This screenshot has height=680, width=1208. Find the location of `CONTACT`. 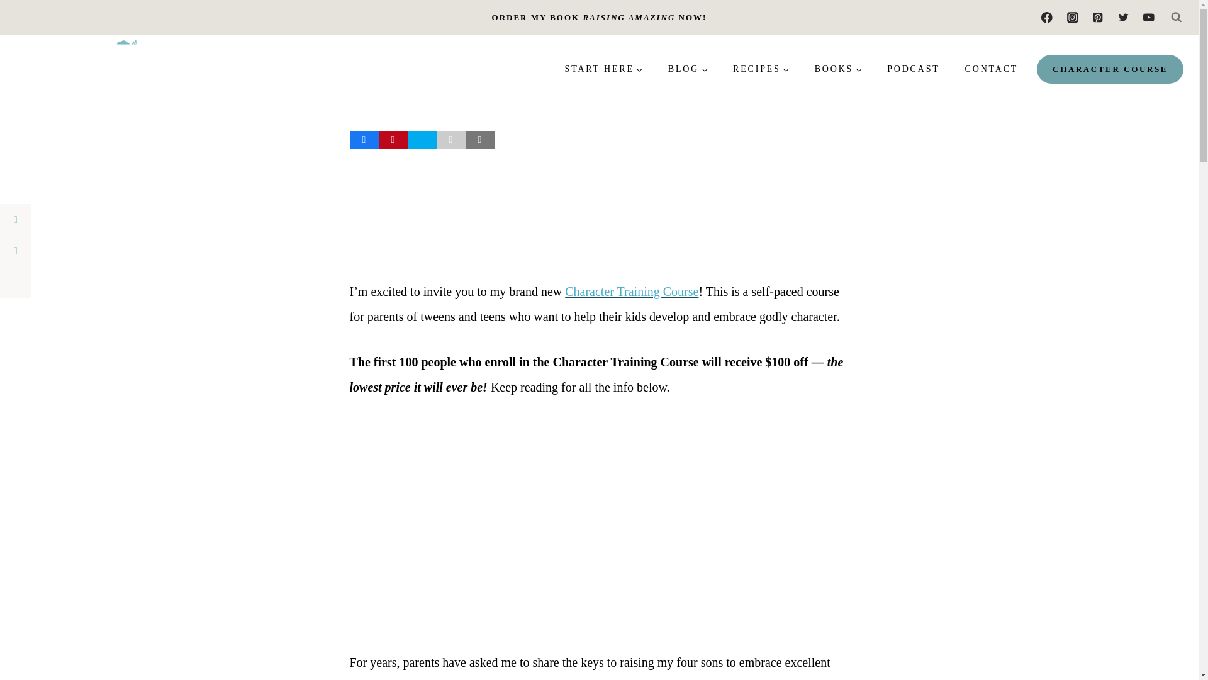

CONTACT is located at coordinates (992, 69).